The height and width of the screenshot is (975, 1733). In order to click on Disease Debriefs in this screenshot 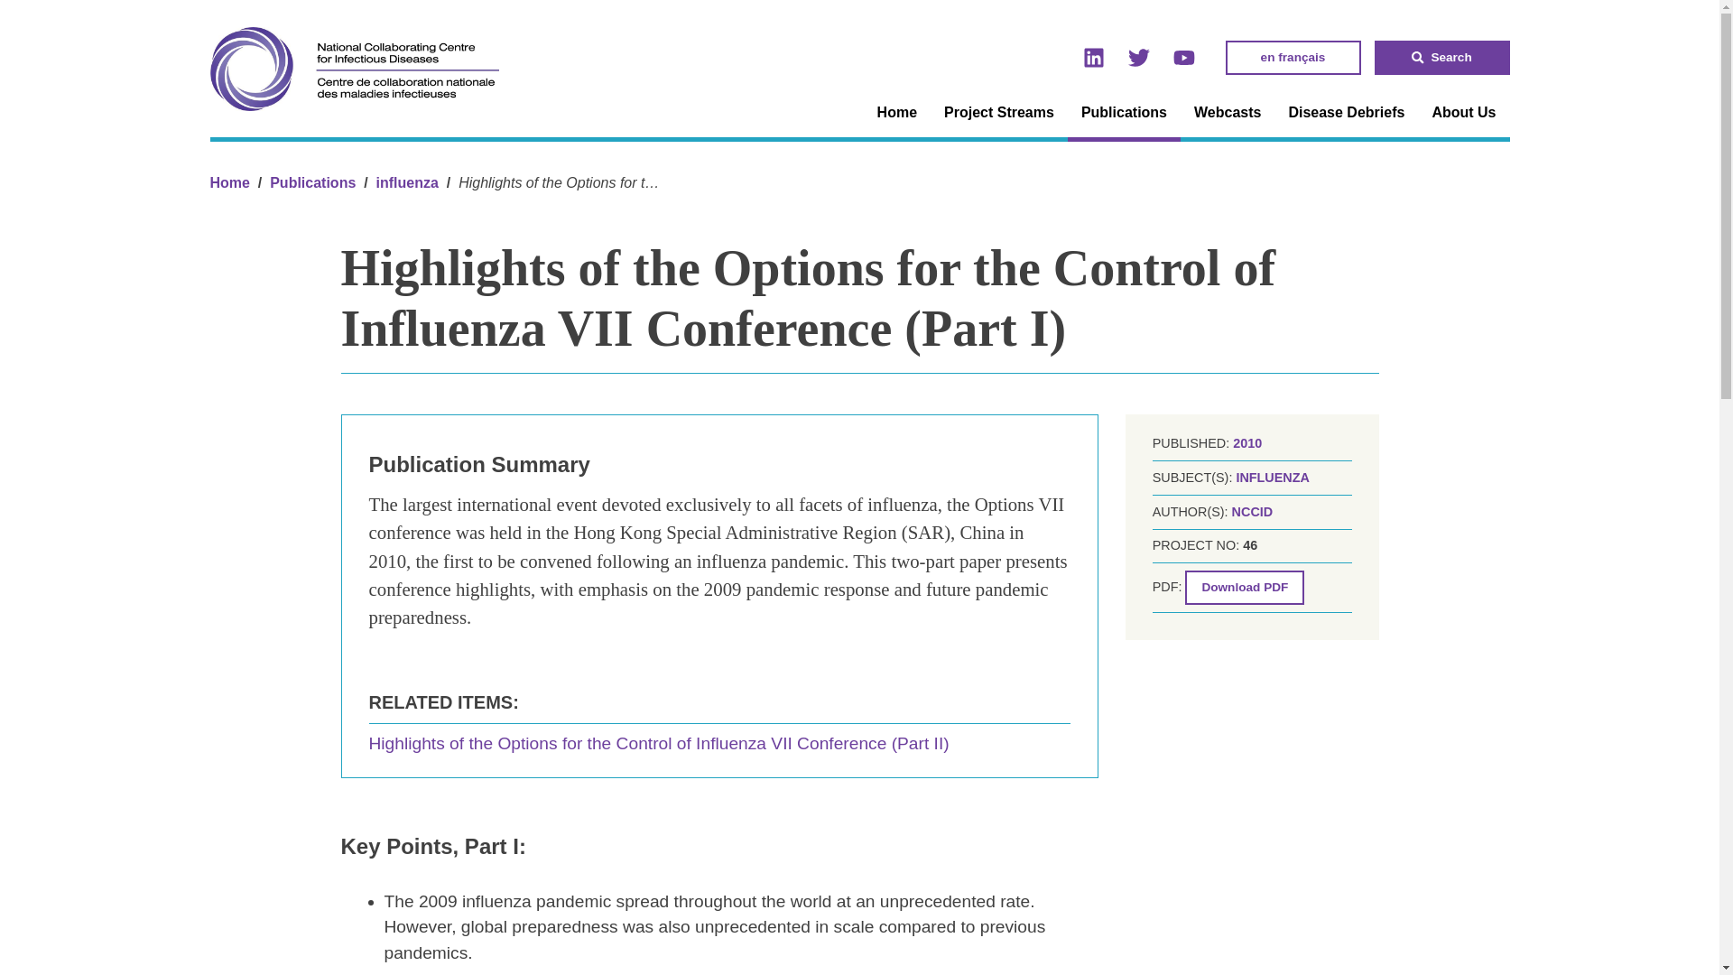, I will do `click(1345, 113)`.